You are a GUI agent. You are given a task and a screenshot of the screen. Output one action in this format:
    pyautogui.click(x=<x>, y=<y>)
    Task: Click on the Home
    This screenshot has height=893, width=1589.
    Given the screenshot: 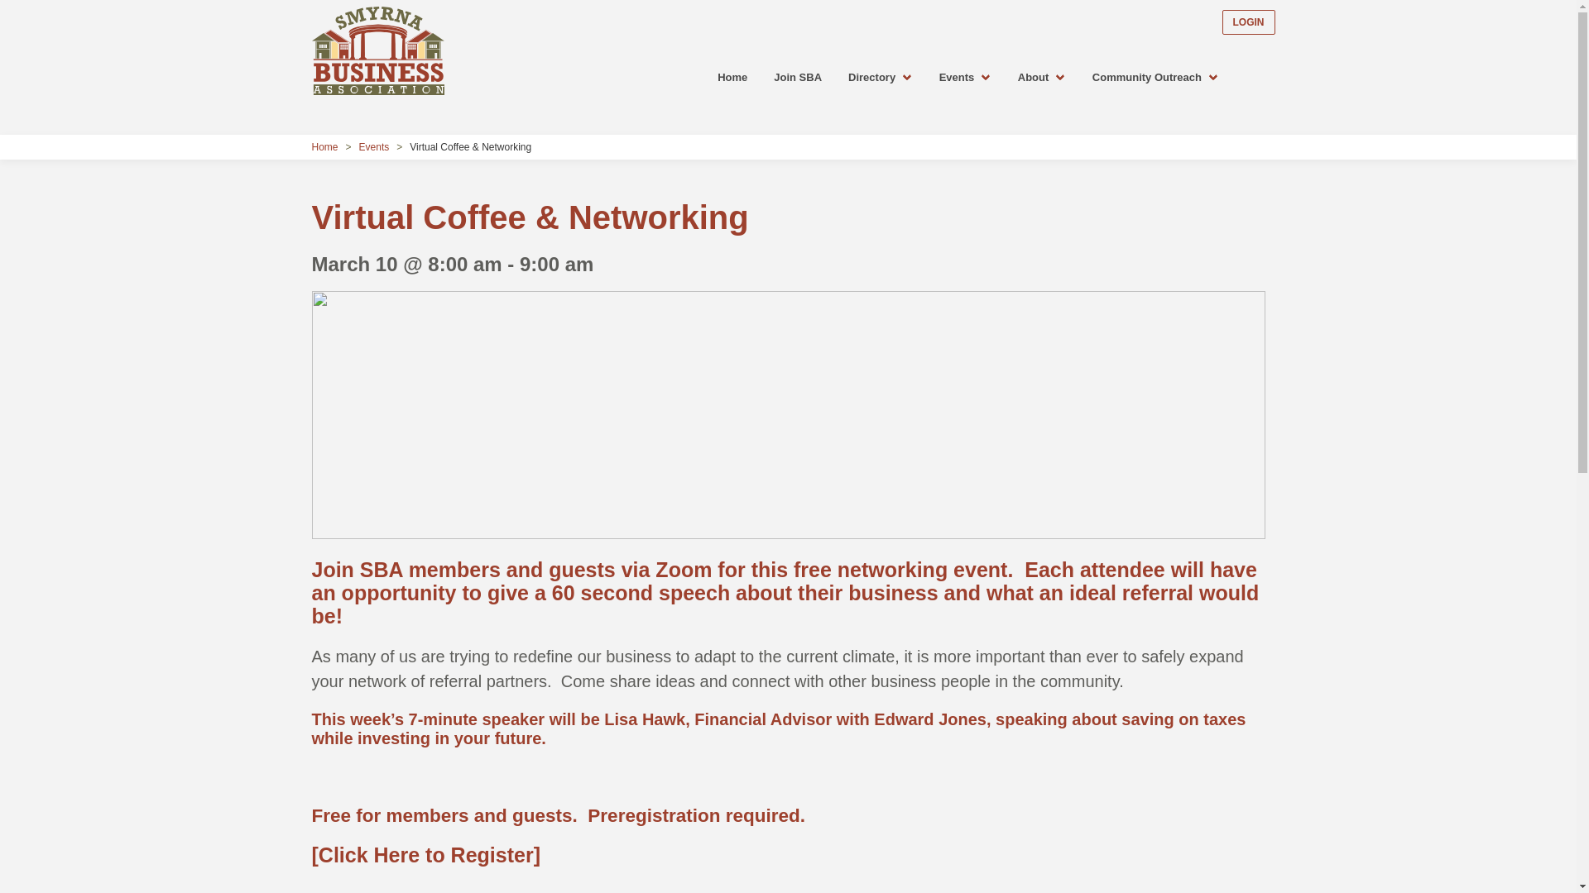 What is the action you would take?
    pyautogui.click(x=328, y=146)
    